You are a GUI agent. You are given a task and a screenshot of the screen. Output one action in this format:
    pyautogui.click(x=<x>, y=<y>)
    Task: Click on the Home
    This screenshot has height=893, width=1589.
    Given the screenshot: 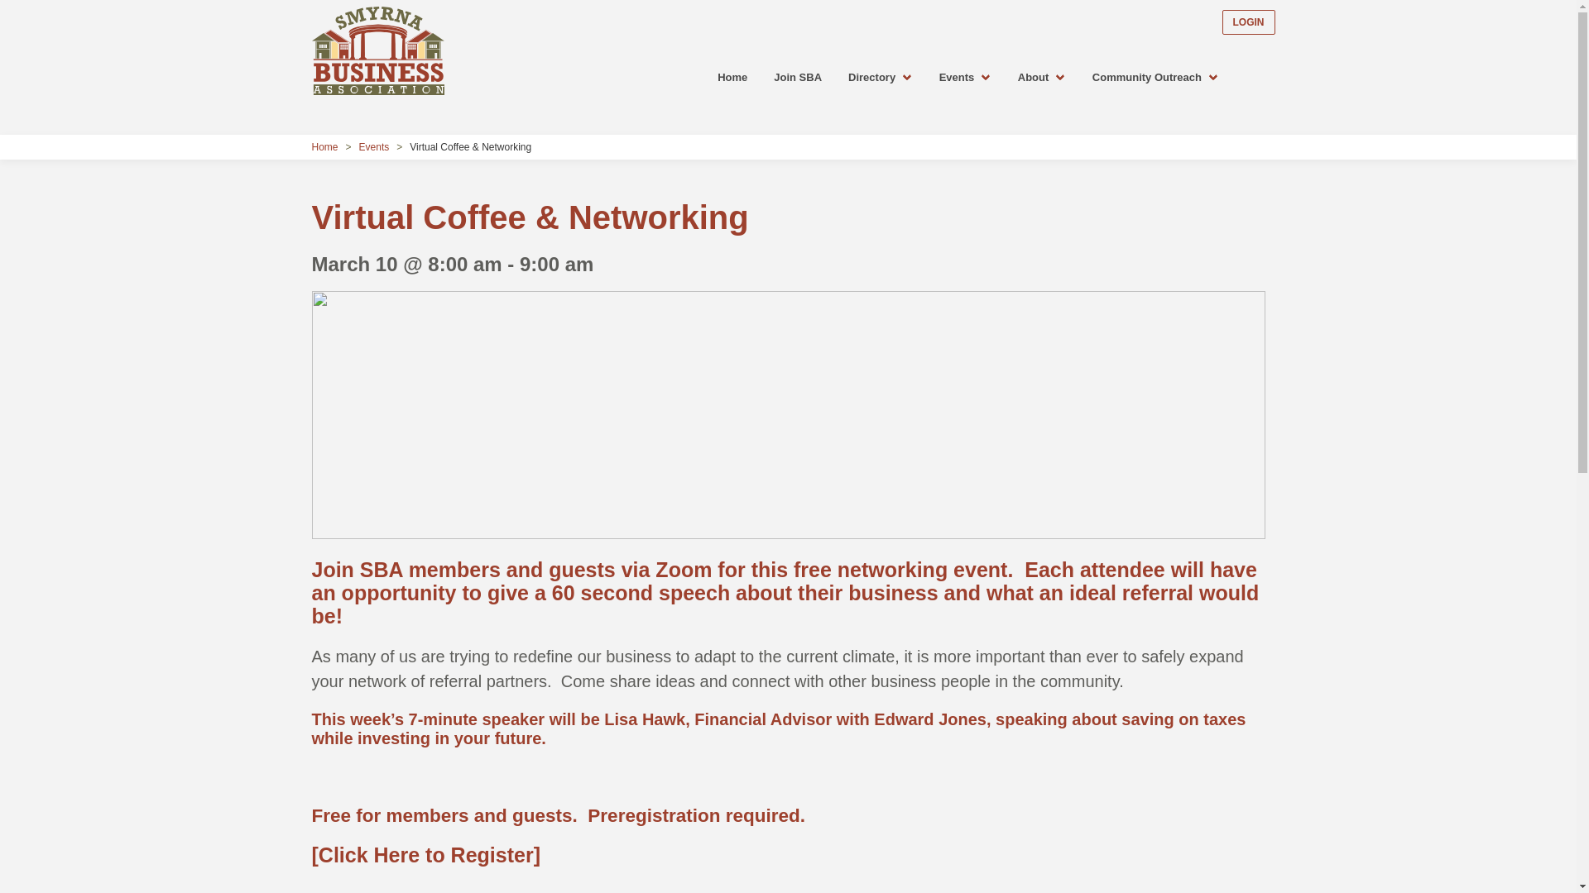 What is the action you would take?
    pyautogui.click(x=328, y=146)
    